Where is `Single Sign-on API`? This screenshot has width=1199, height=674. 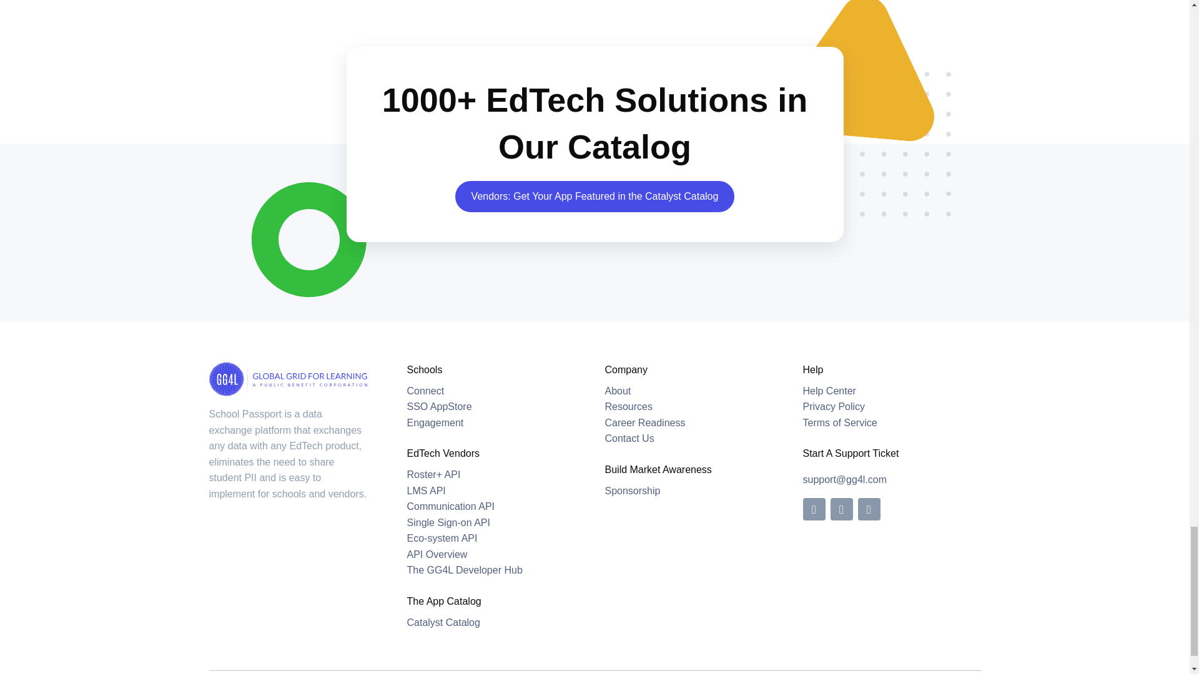
Single Sign-on API is located at coordinates (448, 522).